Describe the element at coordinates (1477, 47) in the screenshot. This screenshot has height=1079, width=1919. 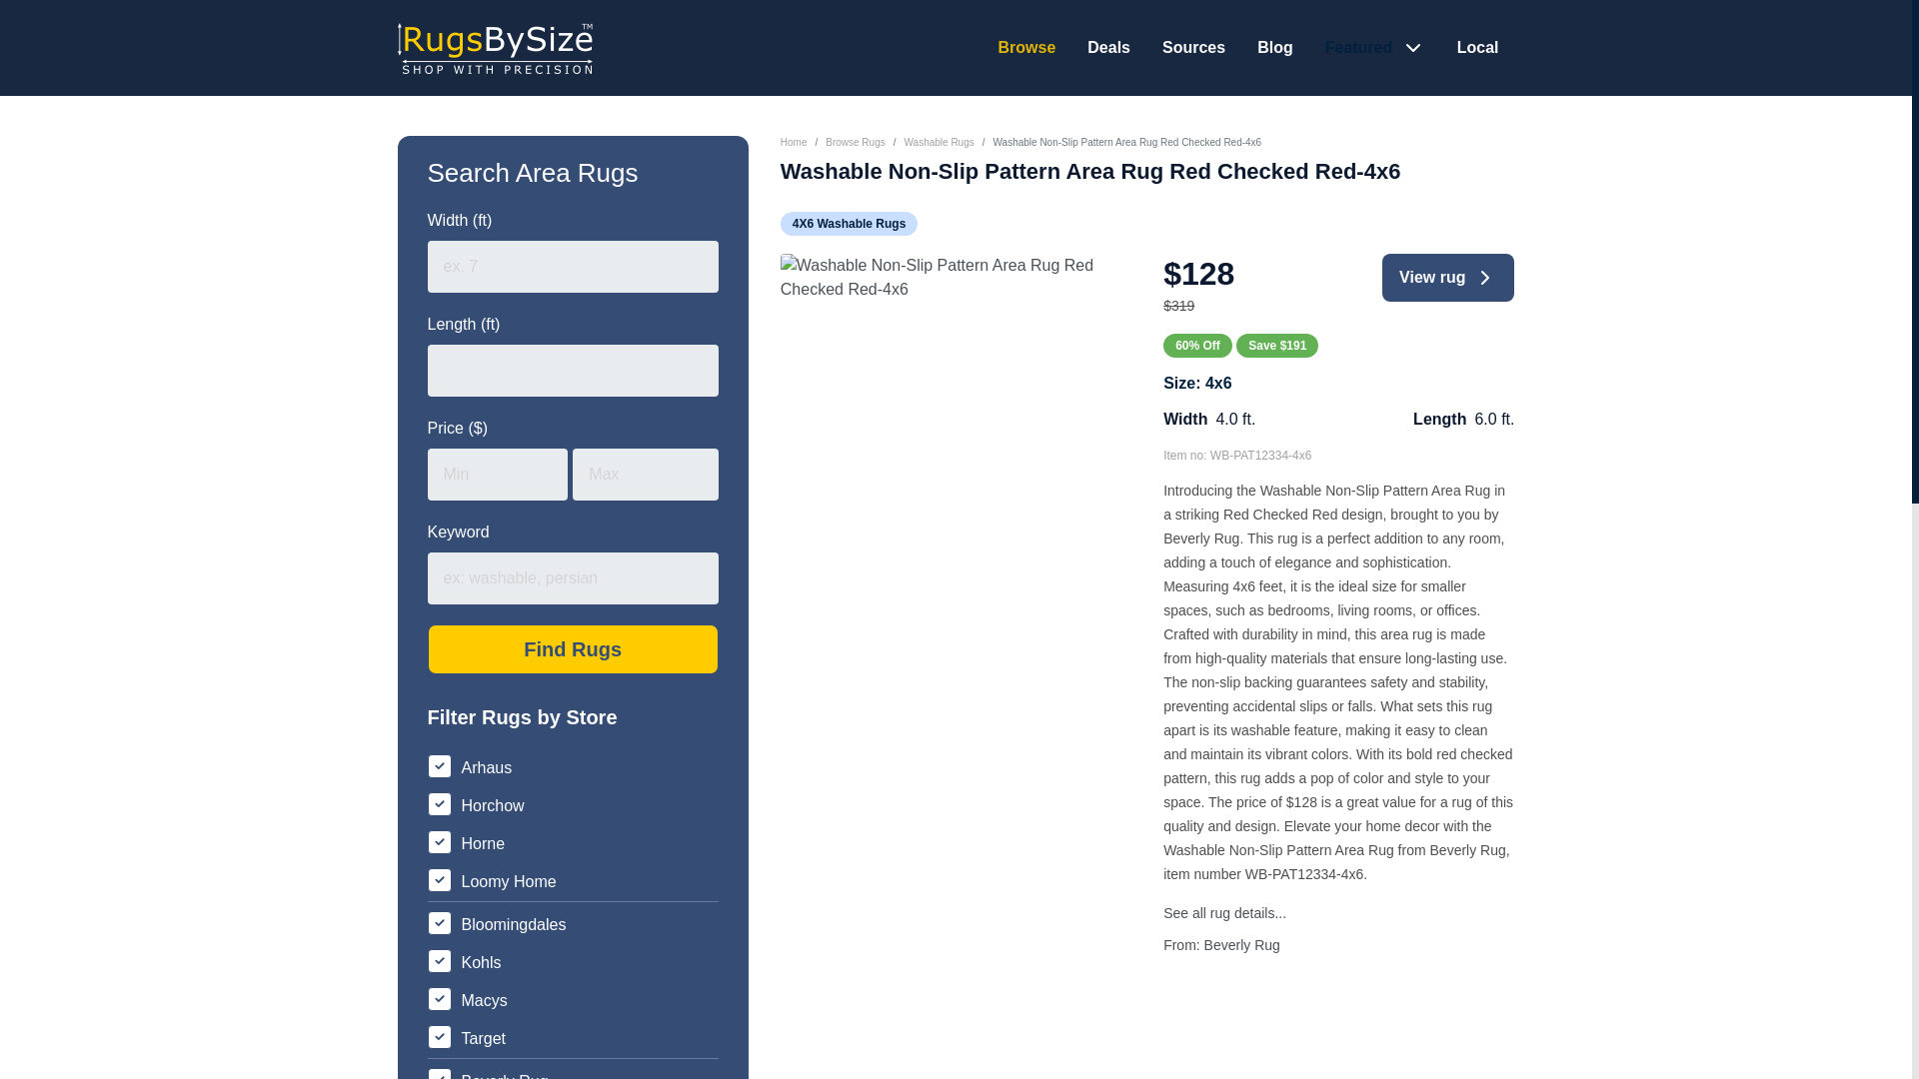
I see `Local` at that location.